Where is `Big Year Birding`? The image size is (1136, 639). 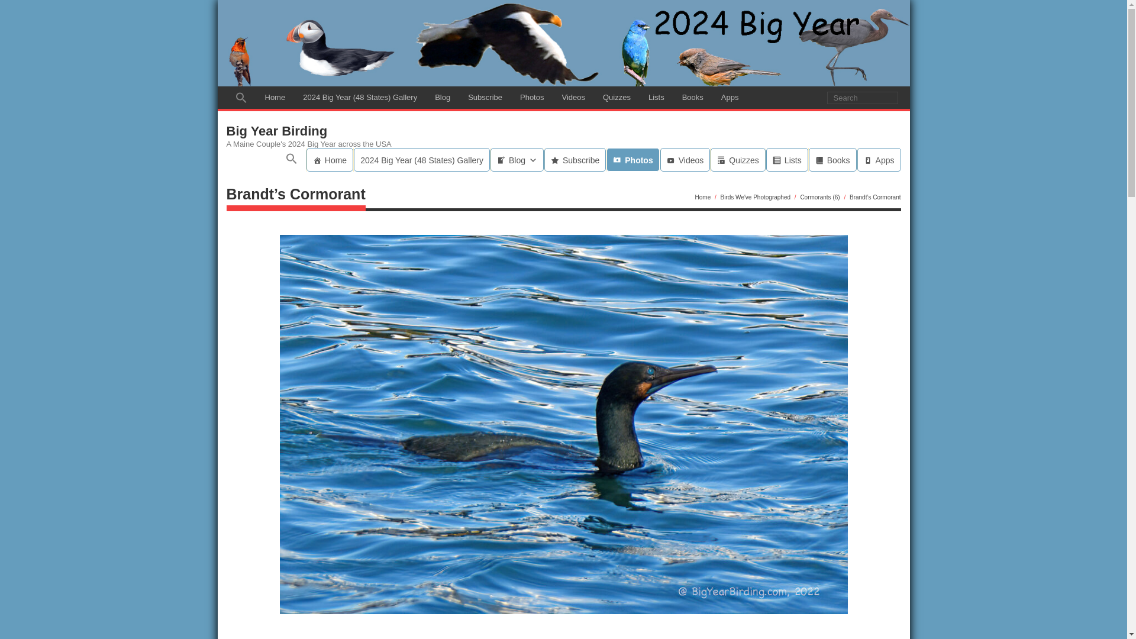
Big Year Birding is located at coordinates (308, 131).